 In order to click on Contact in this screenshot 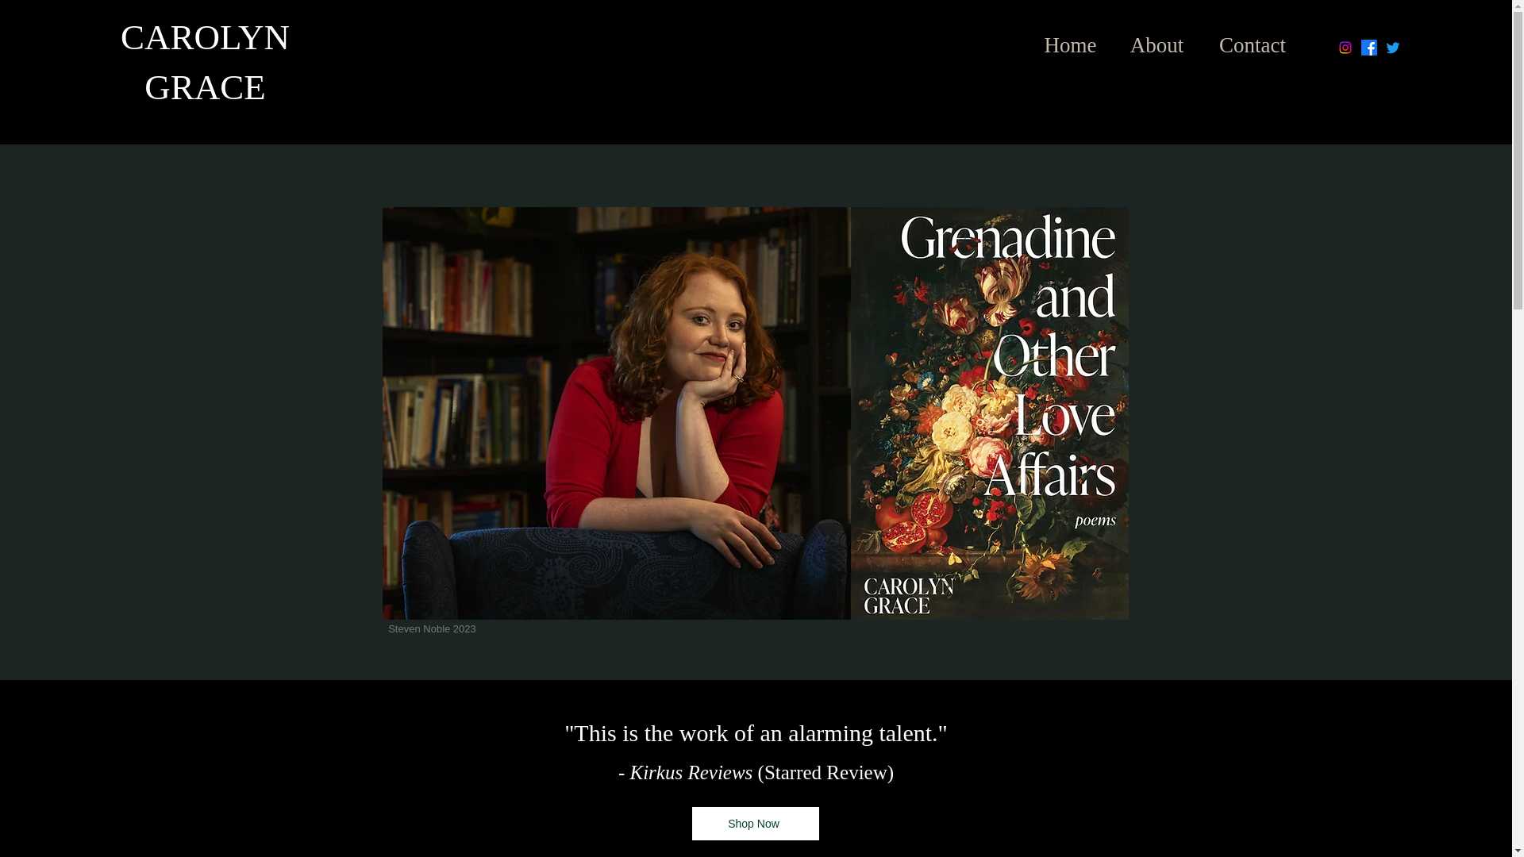, I will do `click(1253, 38)`.